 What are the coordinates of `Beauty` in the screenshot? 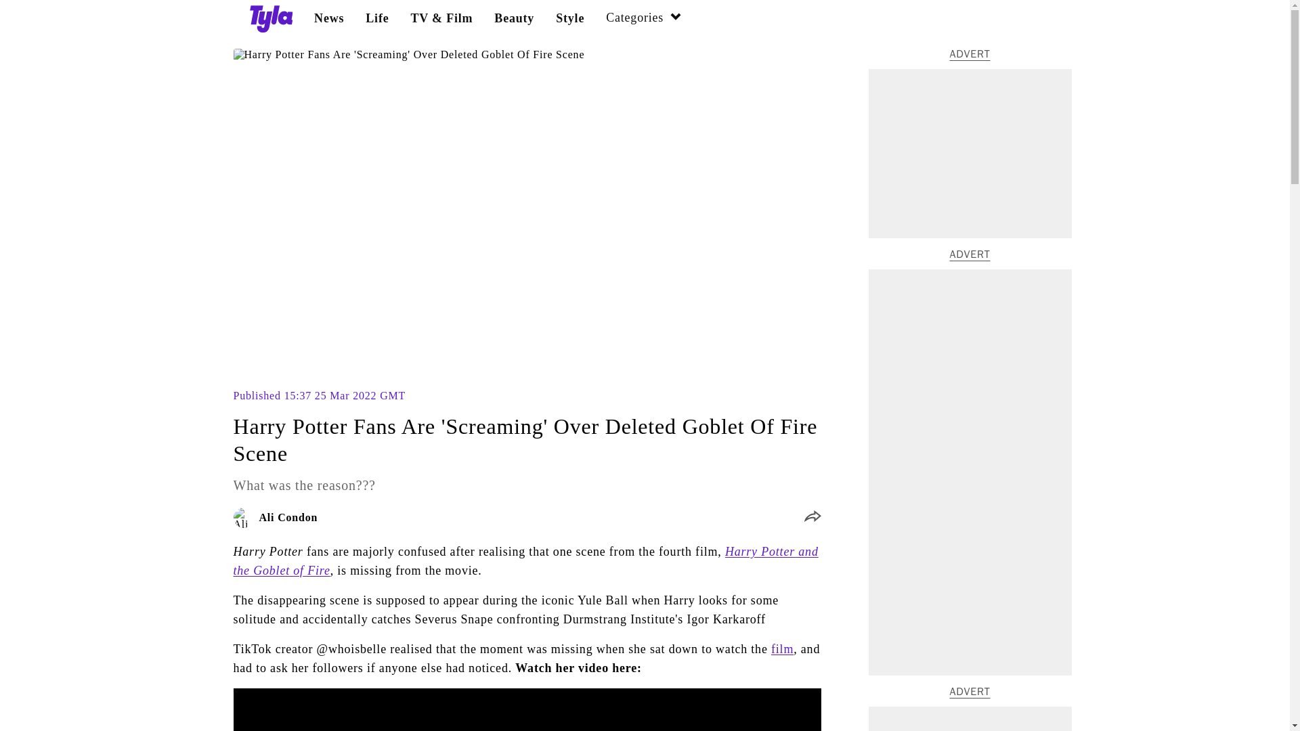 It's located at (514, 18).